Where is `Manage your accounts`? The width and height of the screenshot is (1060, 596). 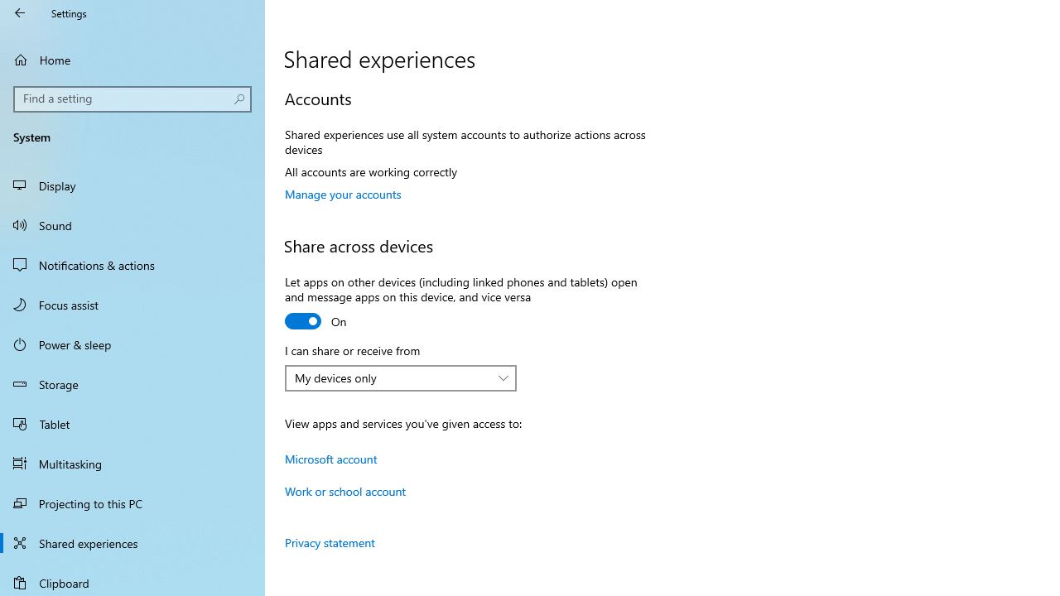
Manage your accounts is located at coordinates (343, 194).